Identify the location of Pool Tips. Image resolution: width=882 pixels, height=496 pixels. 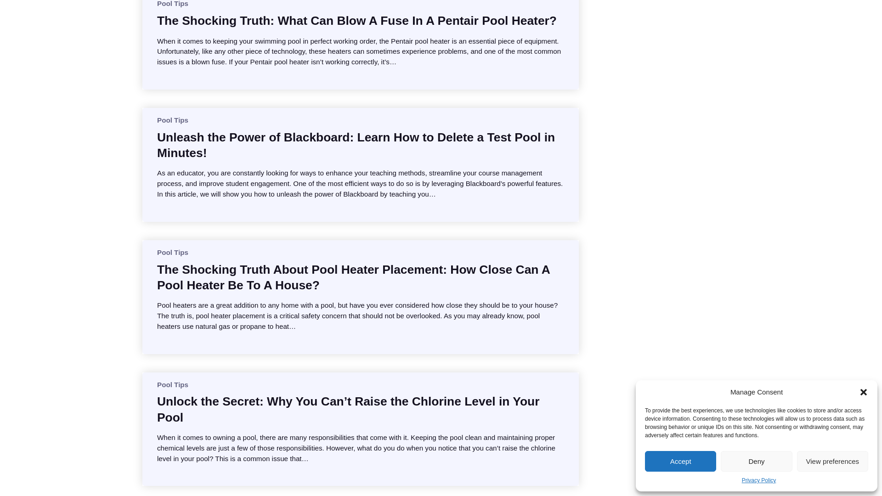
(173, 384).